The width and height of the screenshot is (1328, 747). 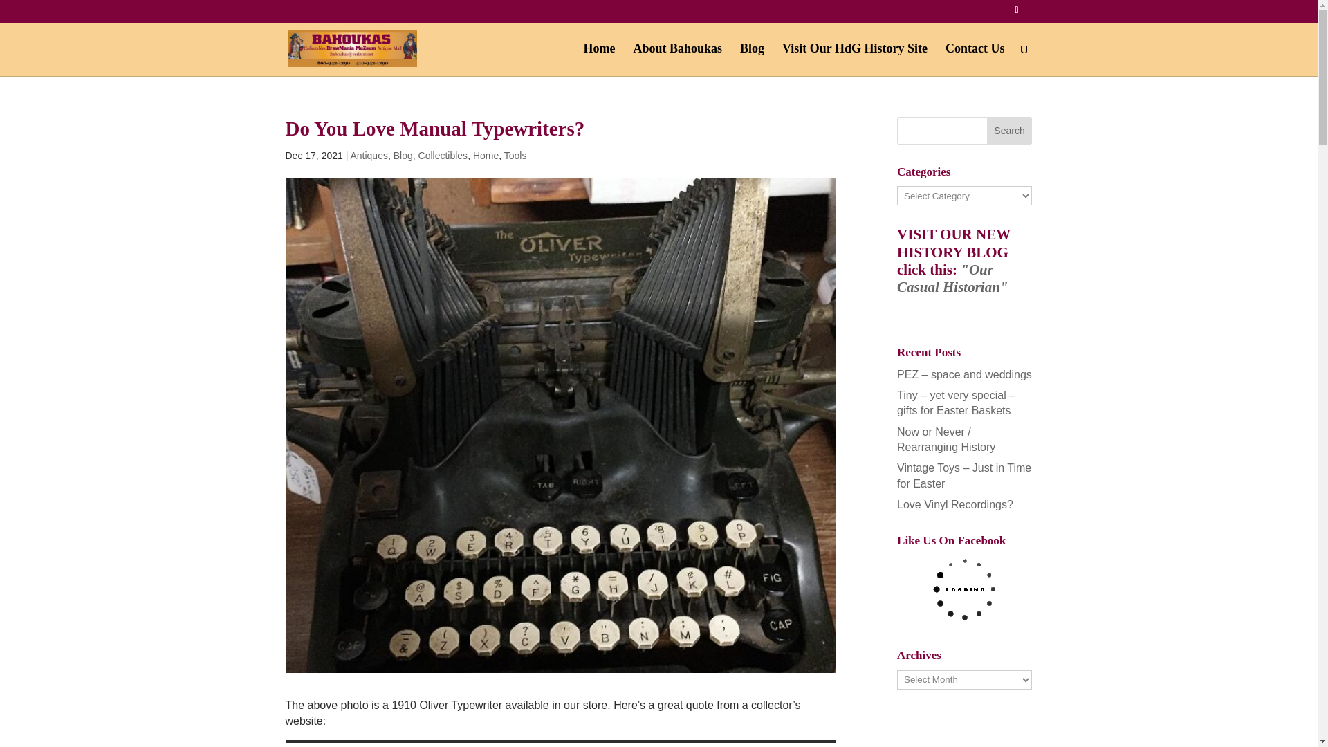 What do you see at coordinates (854, 59) in the screenshot?
I see `Visit Our HdG History Site` at bounding box center [854, 59].